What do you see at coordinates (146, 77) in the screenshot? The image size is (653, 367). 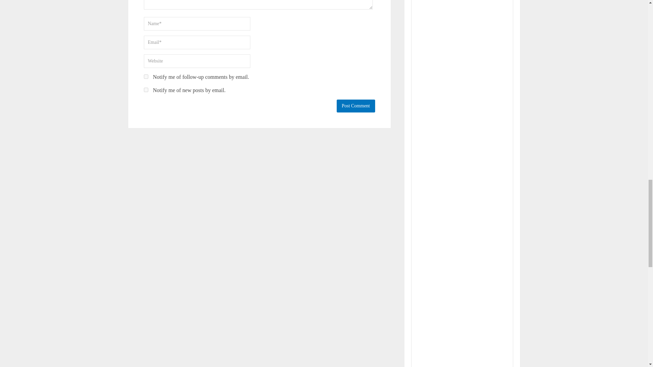 I see `subscribe` at bounding box center [146, 77].